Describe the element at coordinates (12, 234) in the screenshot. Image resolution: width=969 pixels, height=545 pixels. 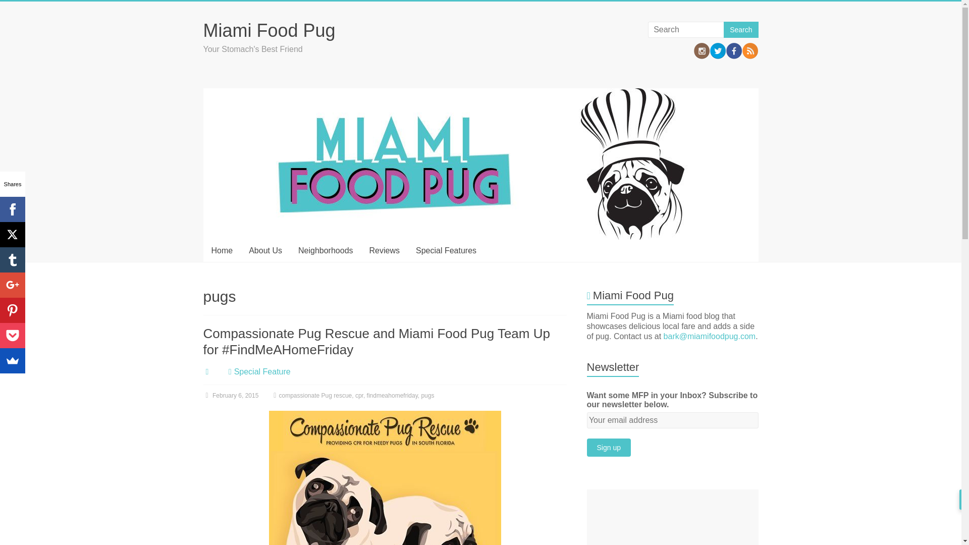
I see `X` at that location.